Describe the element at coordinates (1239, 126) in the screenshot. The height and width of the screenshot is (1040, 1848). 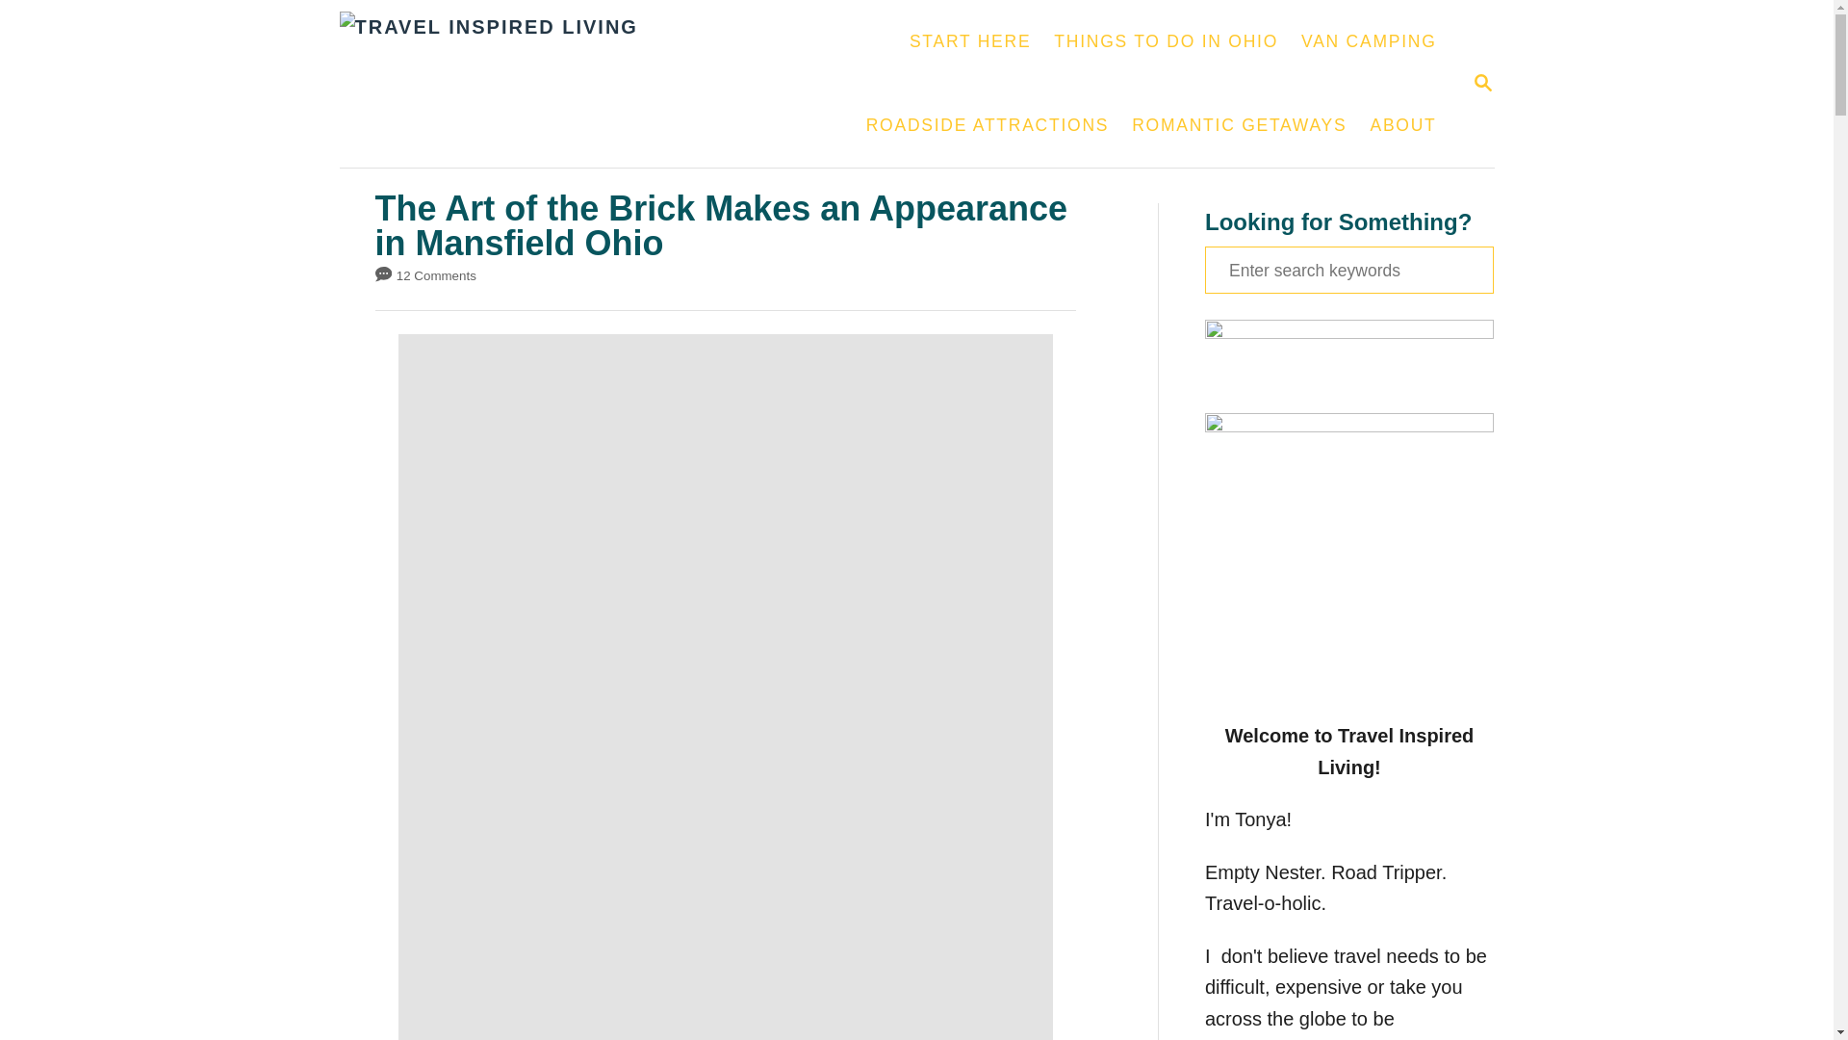
I see `ROADSIDE ATTRACTIONS` at that location.